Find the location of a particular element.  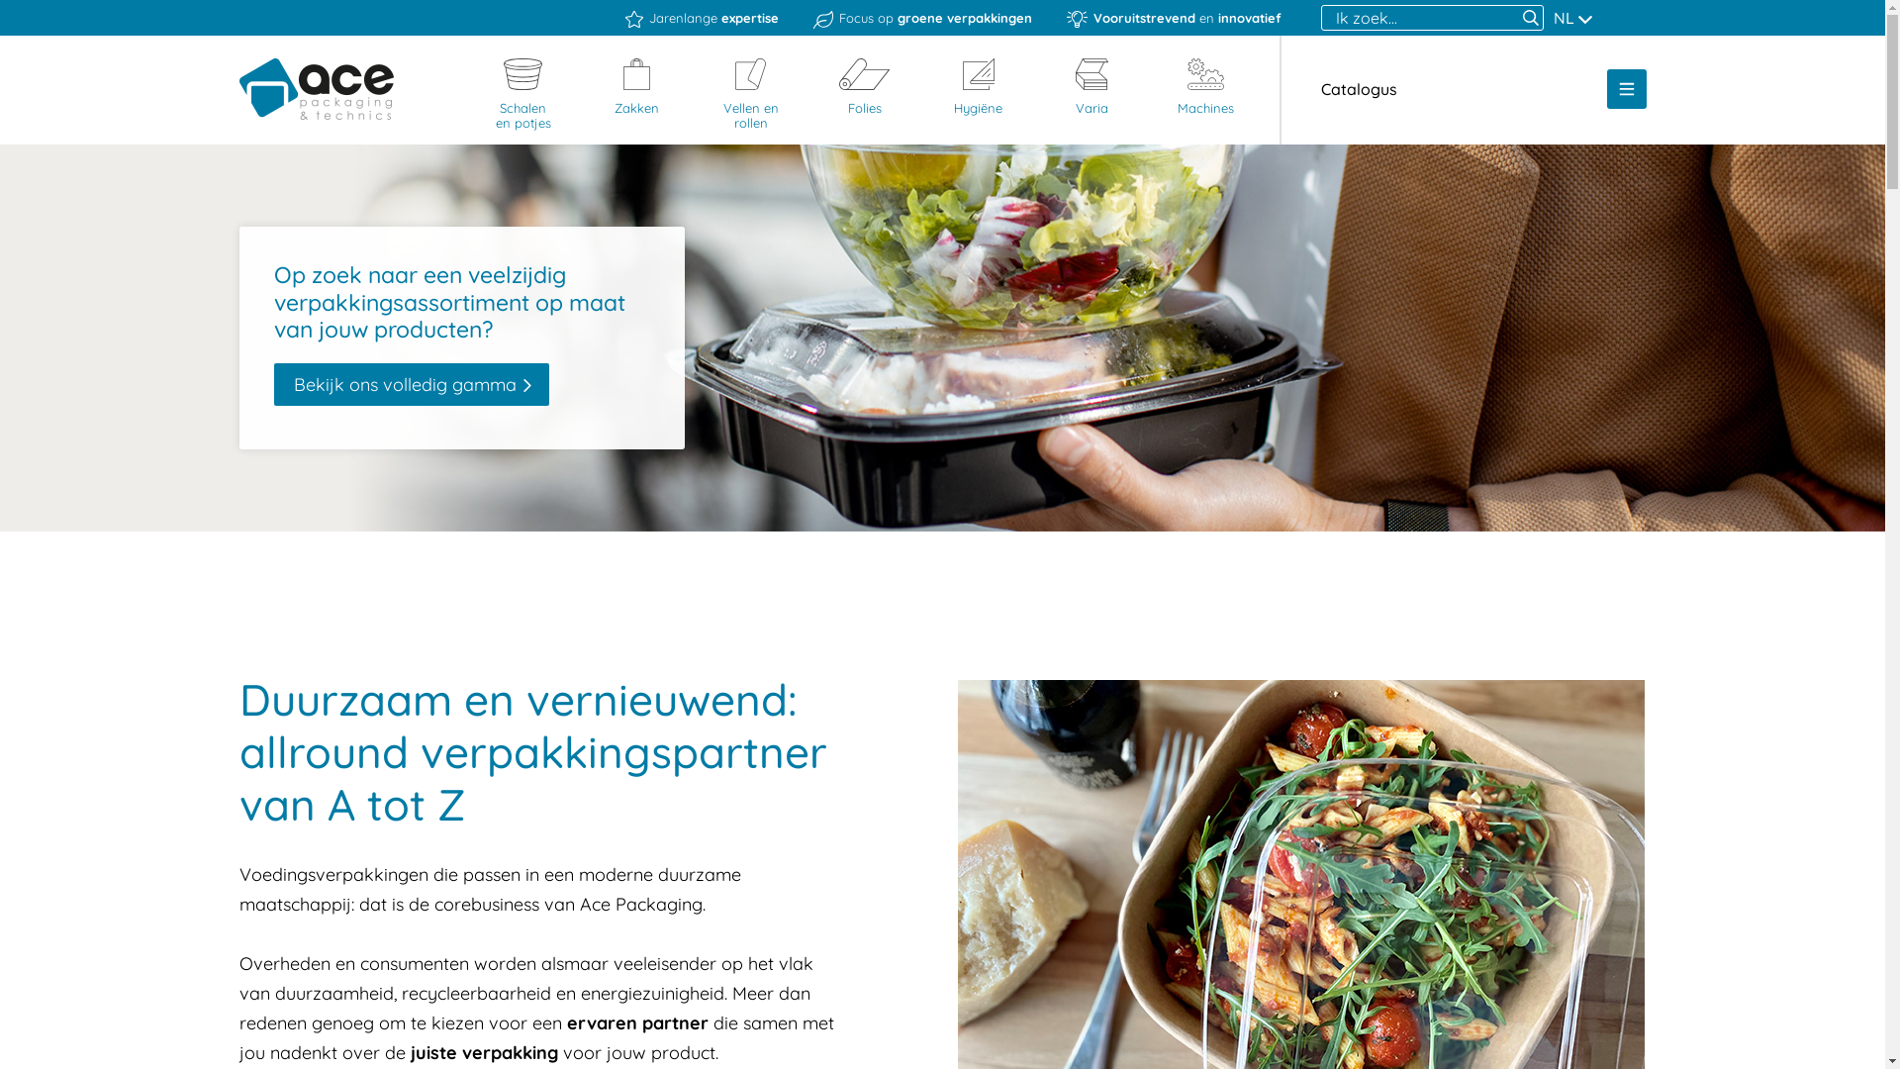

Schalen
en potjes is located at coordinates (523, 95).